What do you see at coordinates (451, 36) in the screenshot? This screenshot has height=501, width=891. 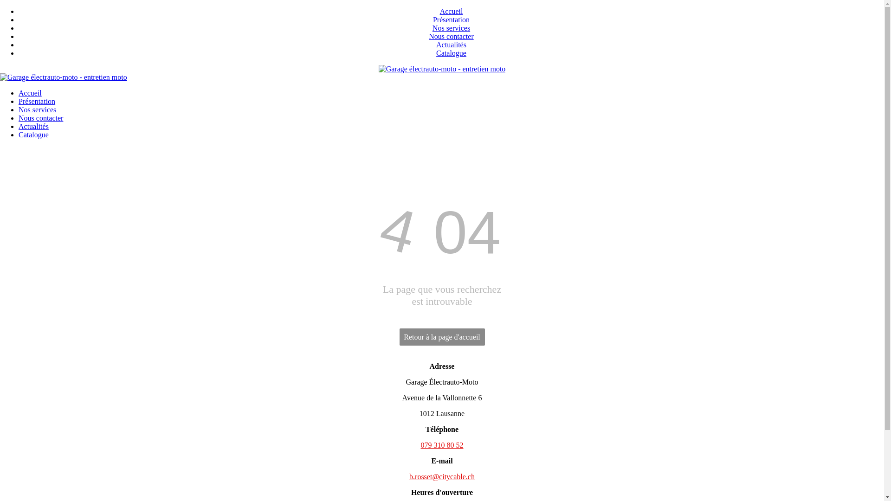 I see `Nous contacter` at bounding box center [451, 36].